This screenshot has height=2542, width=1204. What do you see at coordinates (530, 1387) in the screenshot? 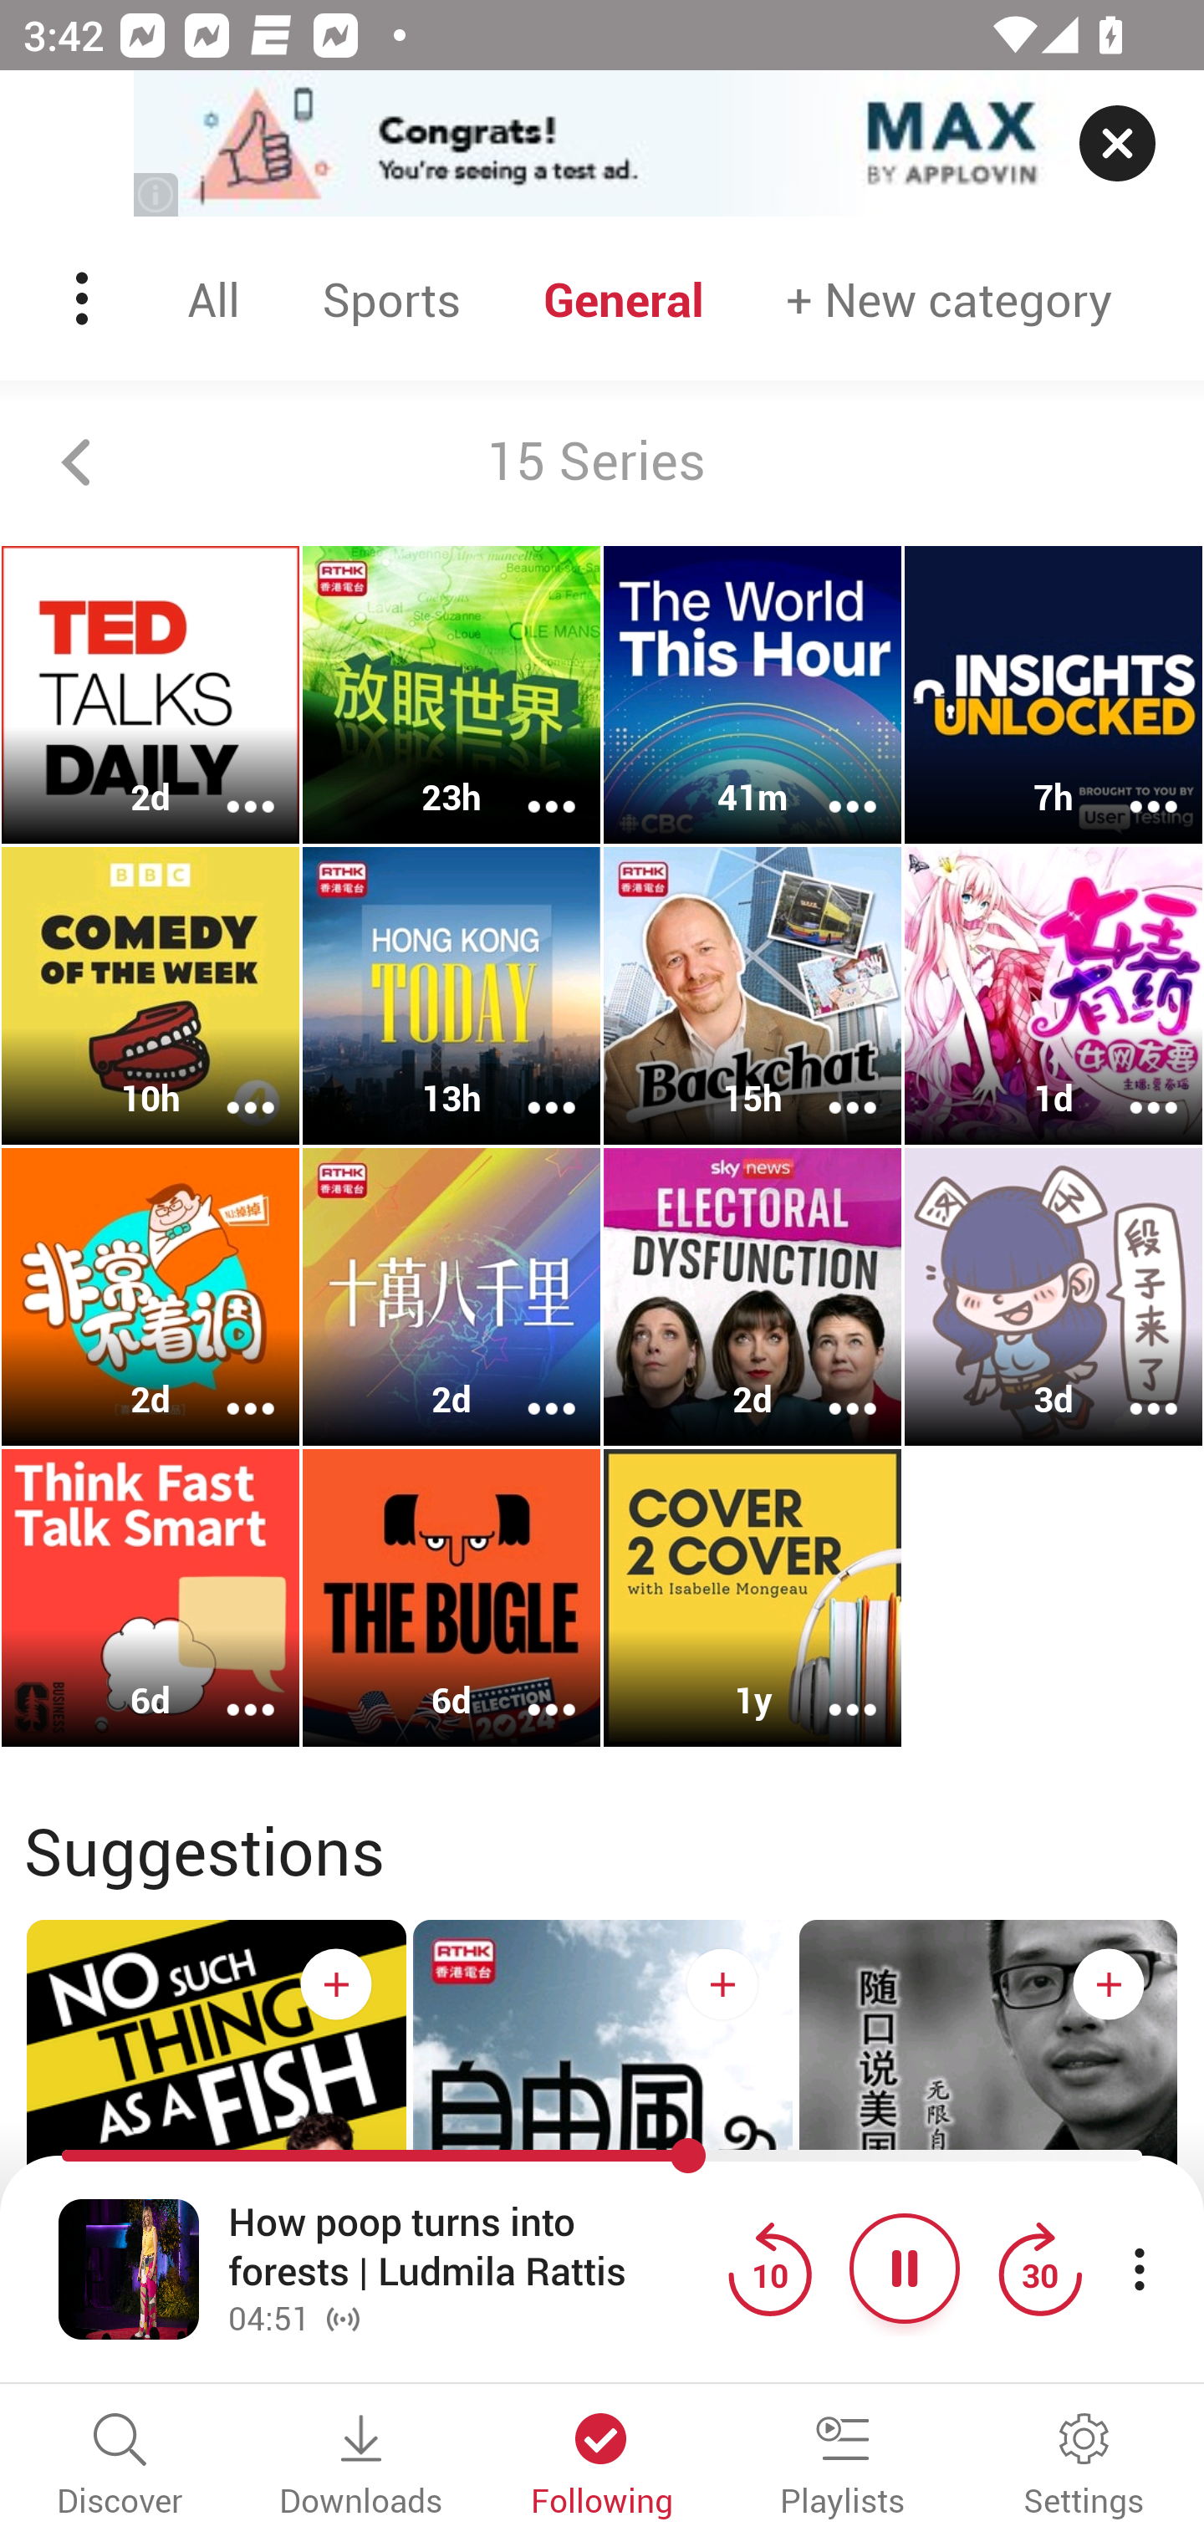
I see `More options` at bounding box center [530, 1387].